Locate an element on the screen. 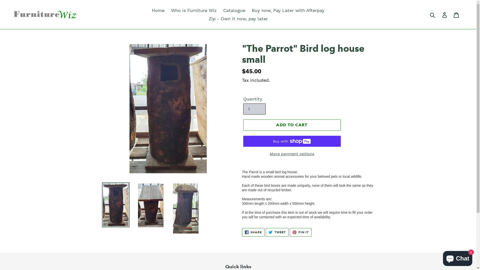 The width and height of the screenshot is (480, 270). ADD TO CART is located at coordinates (292, 125).